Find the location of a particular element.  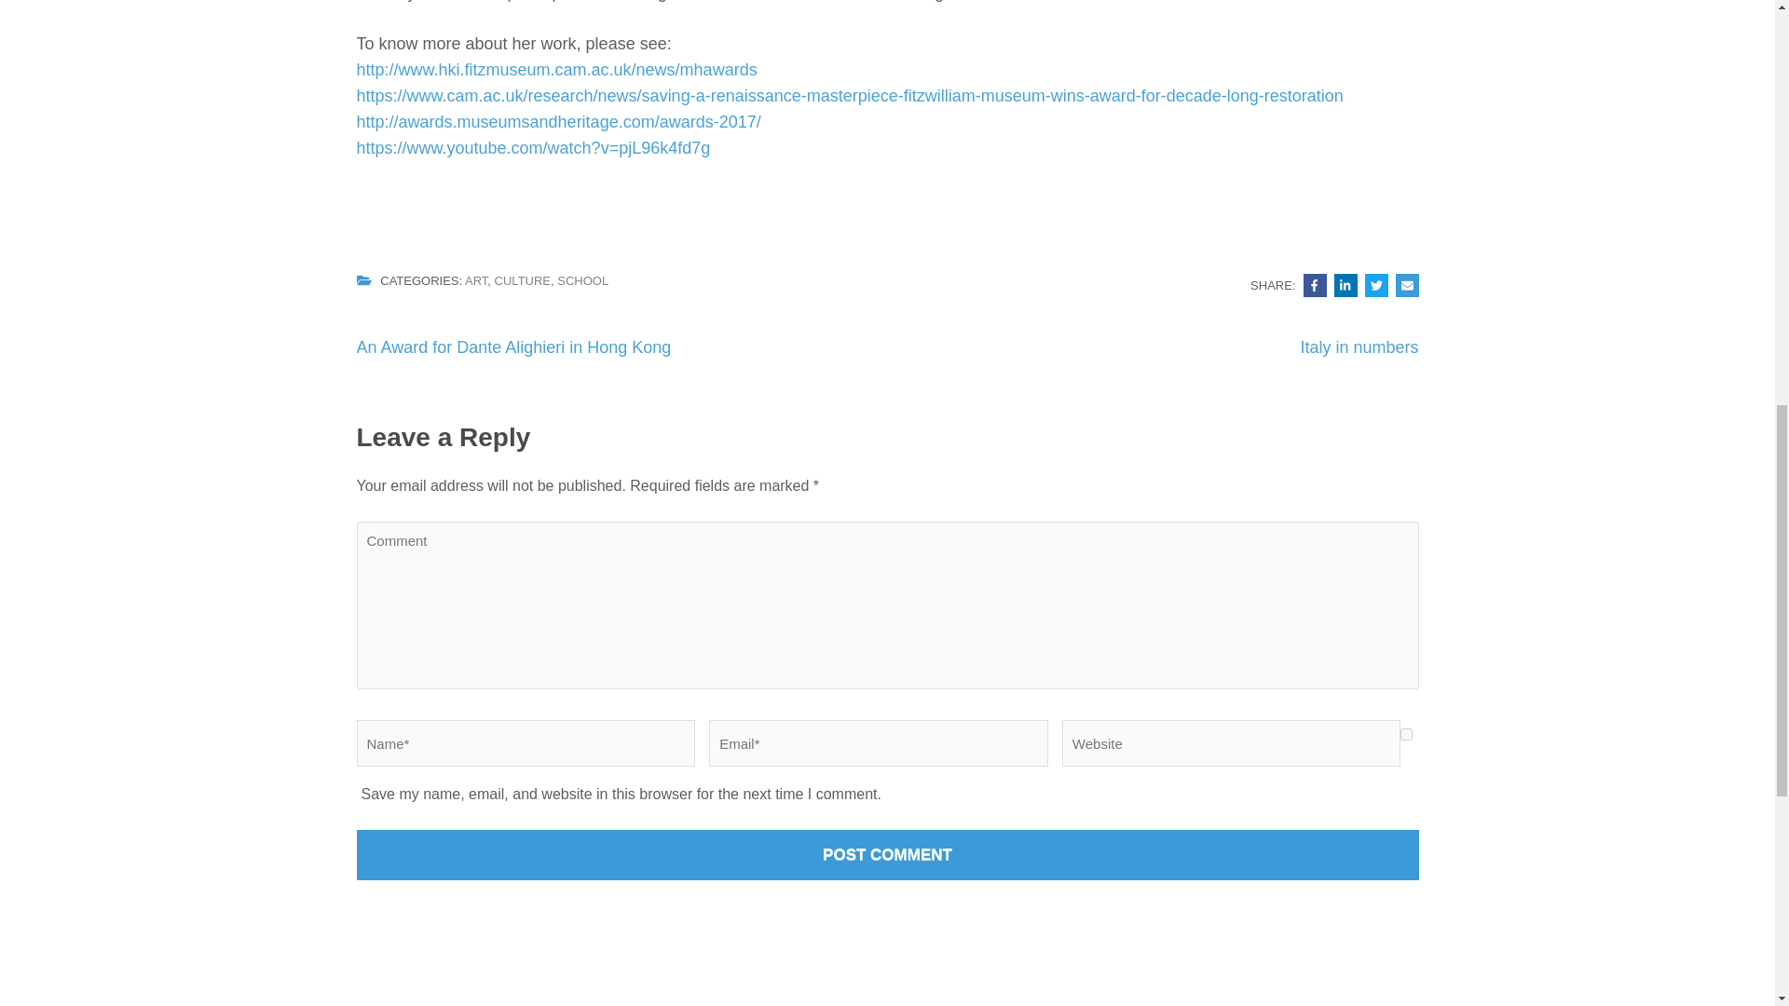

yes is located at coordinates (1407, 734).